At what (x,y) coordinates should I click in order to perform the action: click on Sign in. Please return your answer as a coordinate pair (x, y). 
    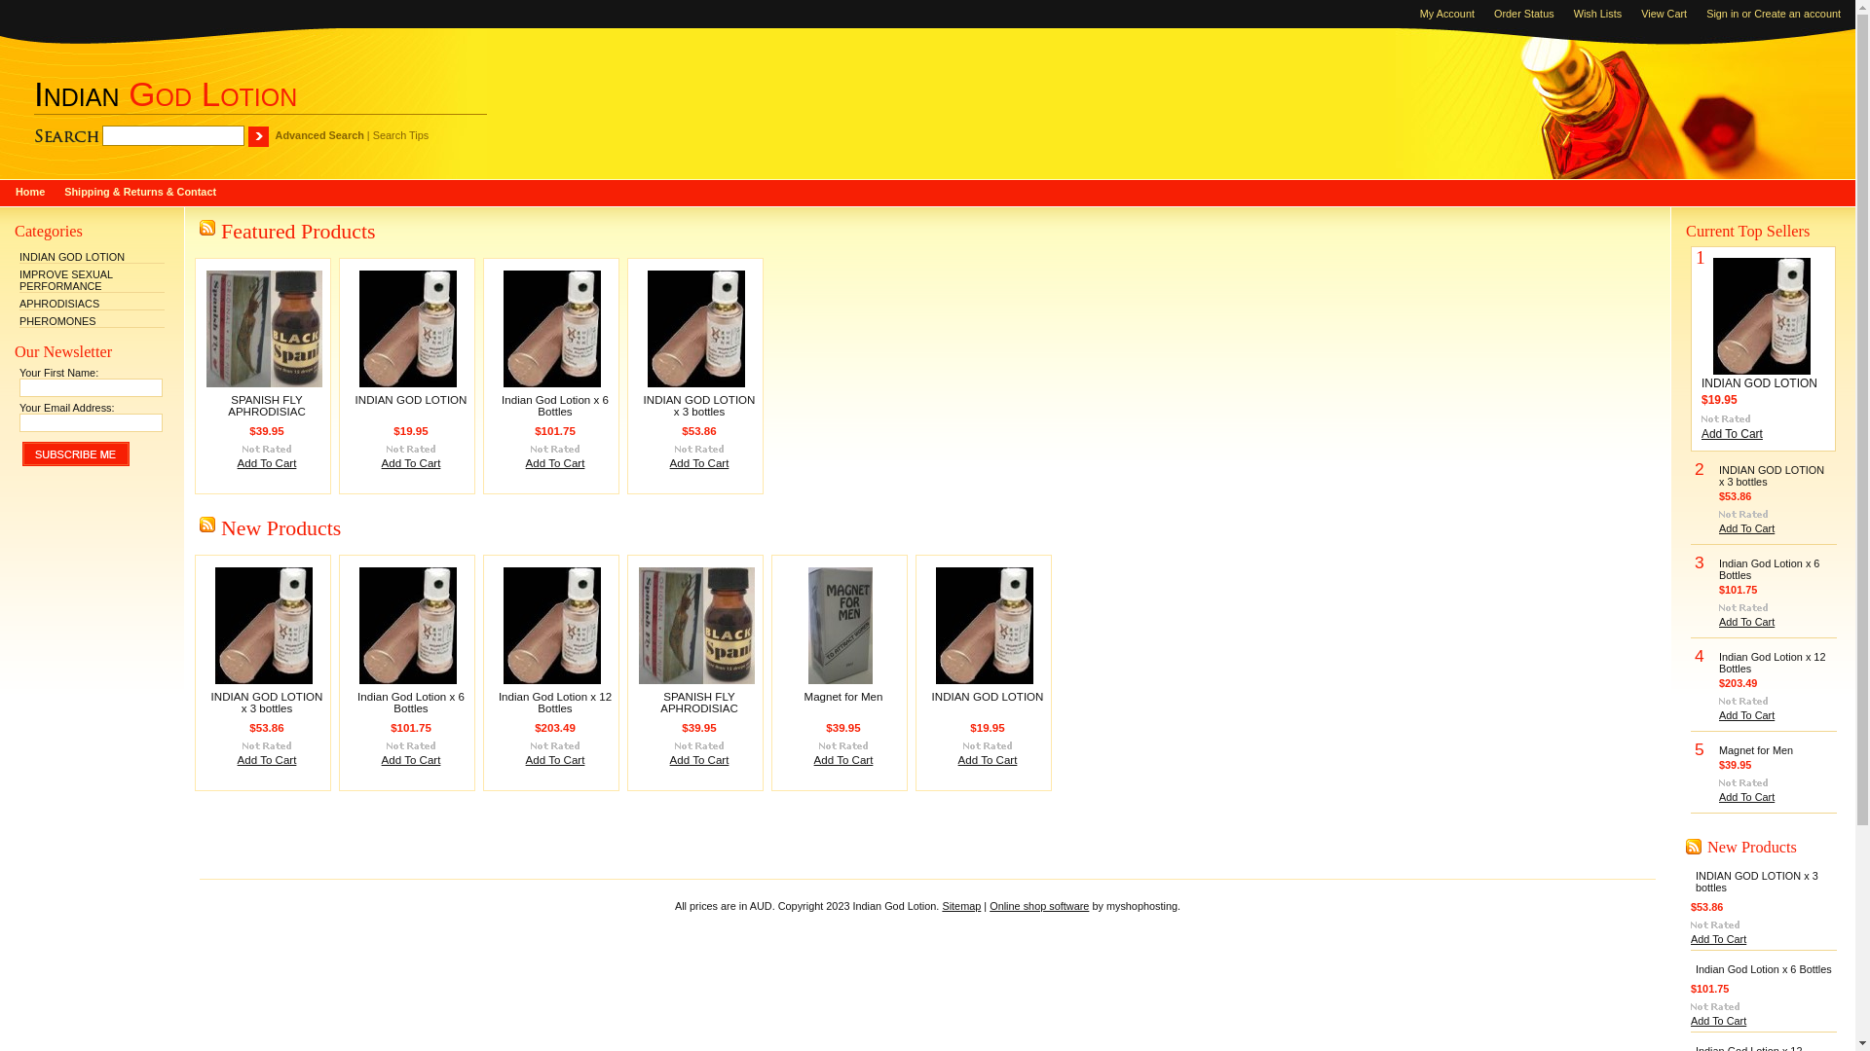
    Looking at the image, I should click on (1722, 14).